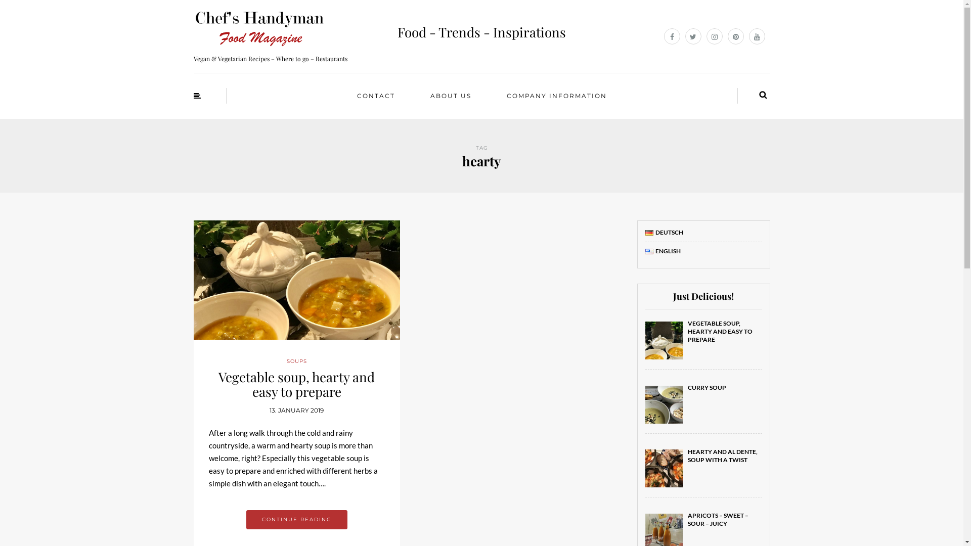 The width and height of the screenshot is (971, 546). I want to click on Vegetable soup, hearty and easy to prepare, so click(296, 384).